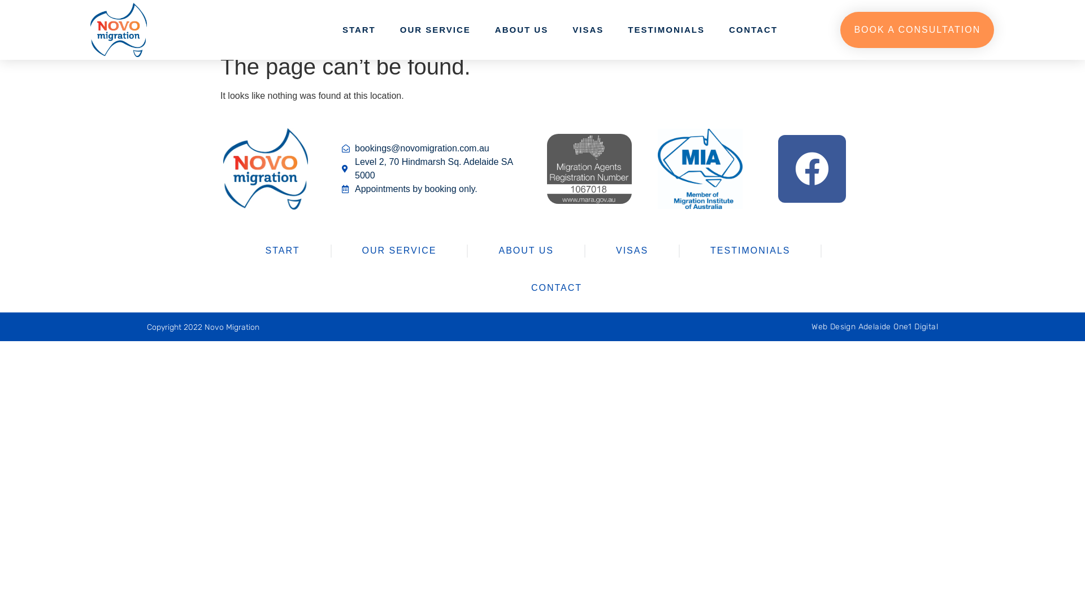  Describe the element at coordinates (283, 251) in the screenshot. I see `START` at that location.